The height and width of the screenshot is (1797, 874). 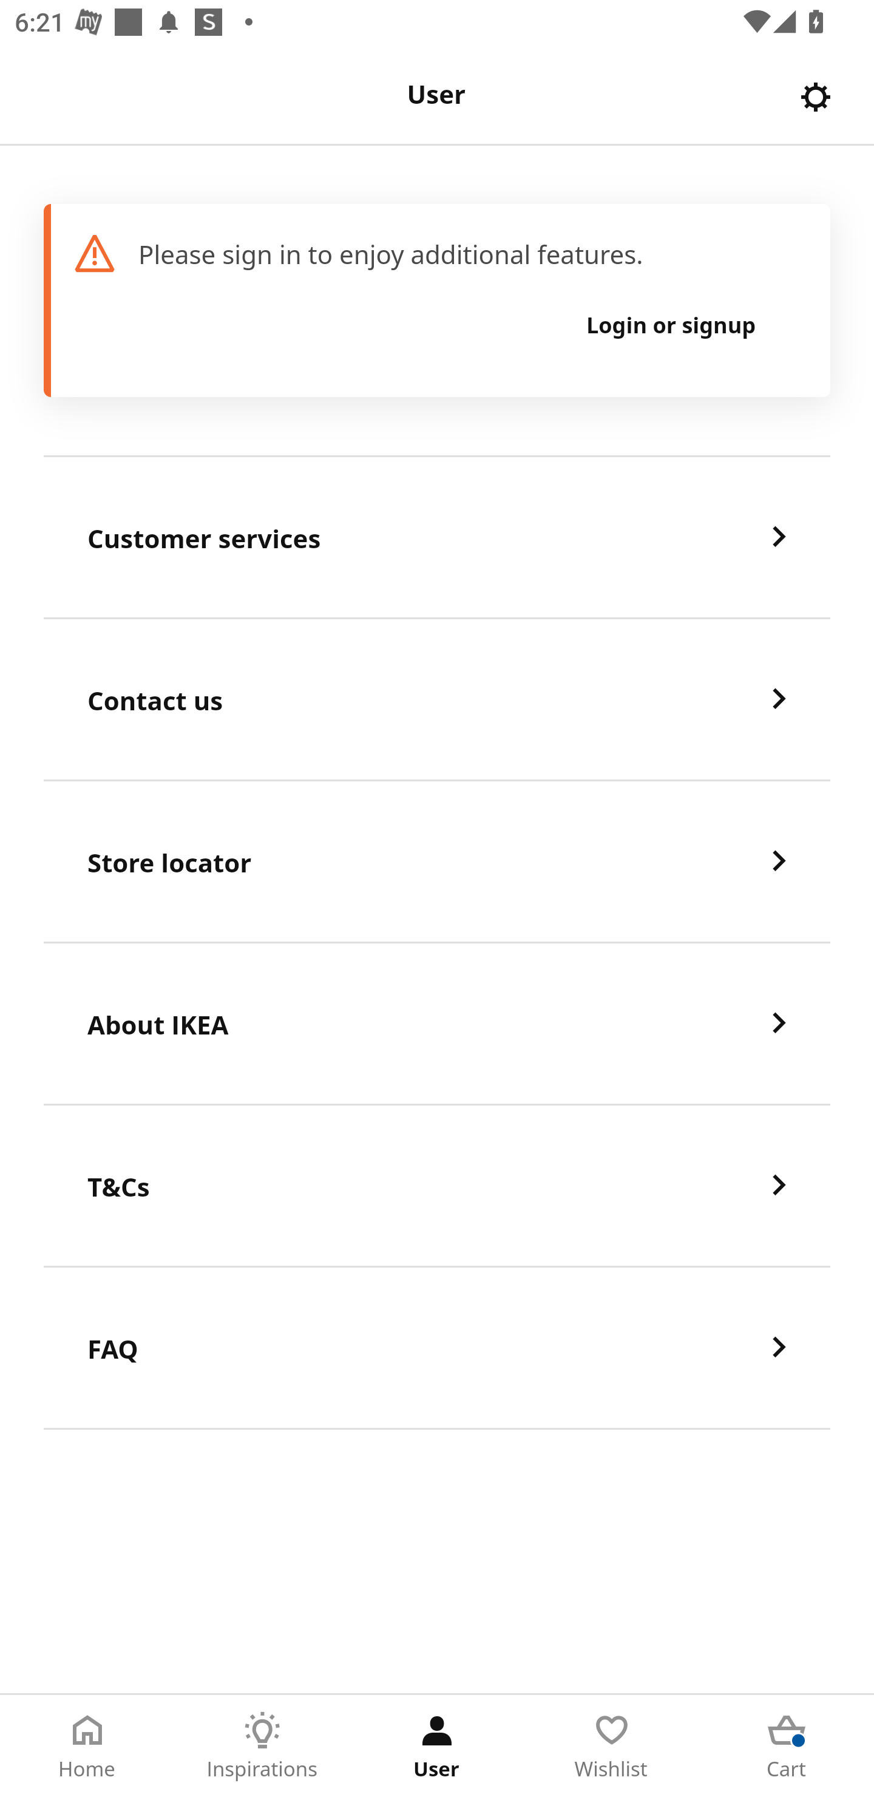 What do you see at coordinates (671, 324) in the screenshot?
I see `Login or signup` at bounding box center [671, 324].